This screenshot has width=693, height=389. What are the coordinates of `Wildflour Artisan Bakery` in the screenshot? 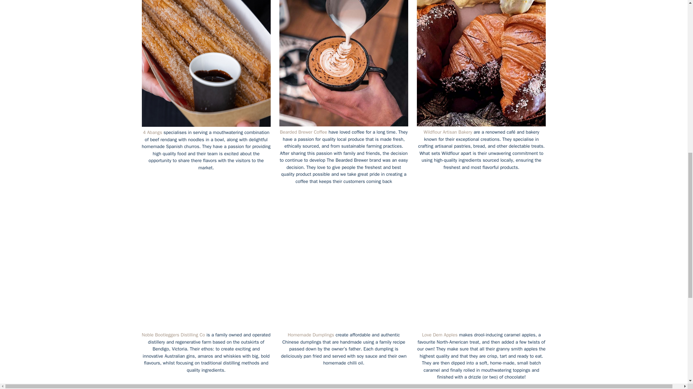 It's located at (448, 132).